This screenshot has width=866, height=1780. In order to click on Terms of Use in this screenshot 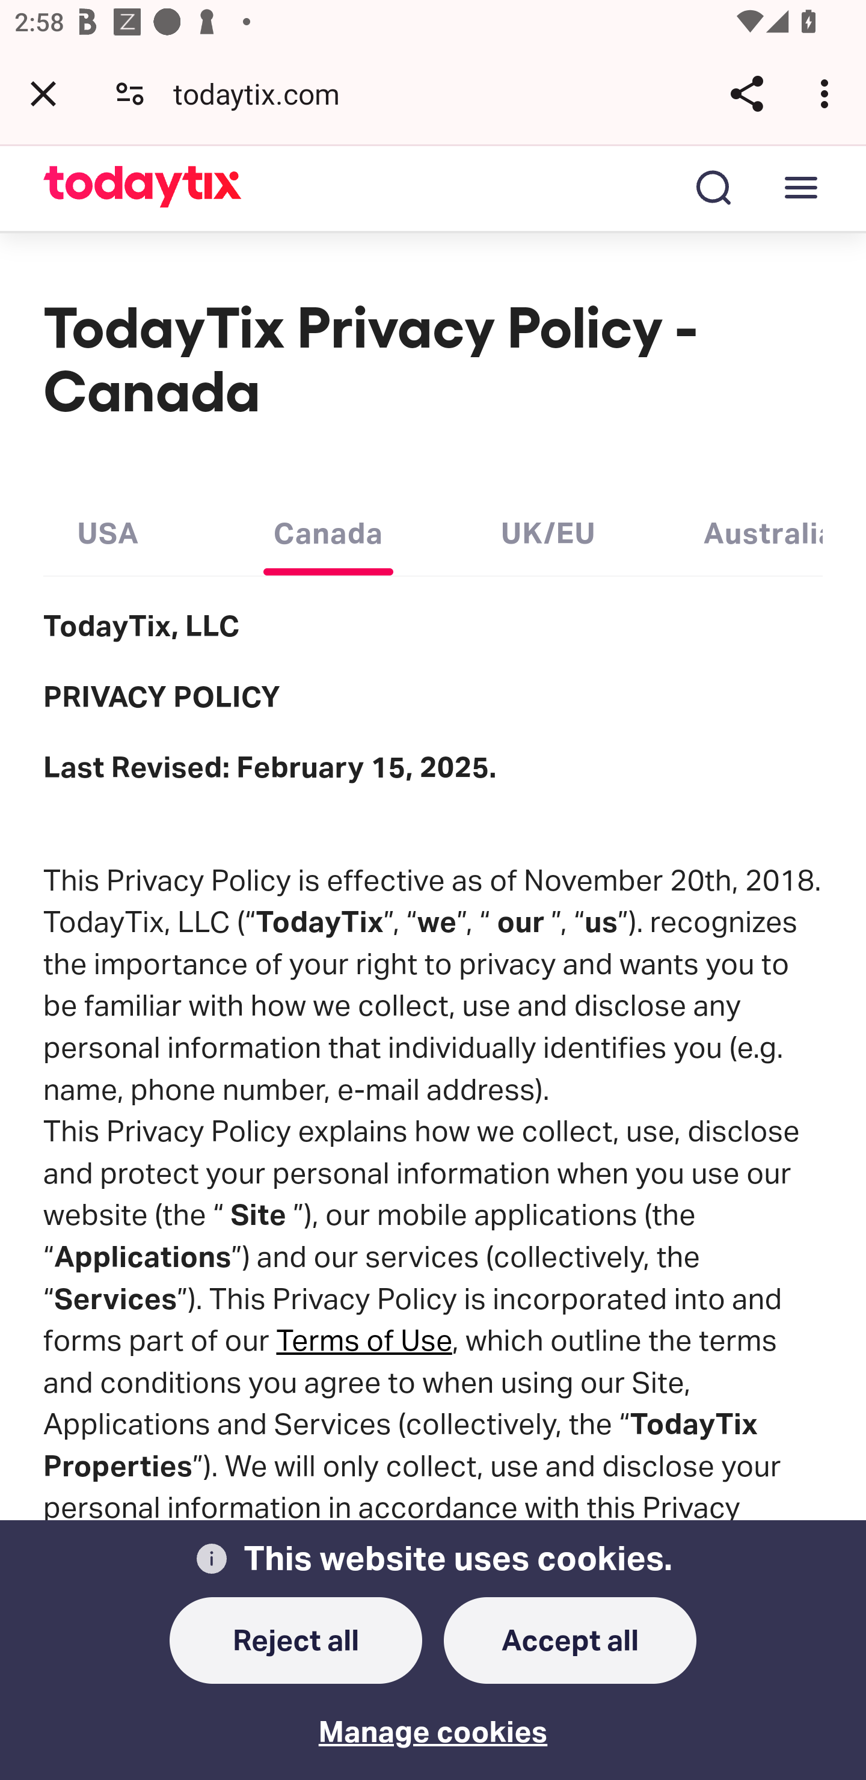, I will do `click(364, 1340)`.